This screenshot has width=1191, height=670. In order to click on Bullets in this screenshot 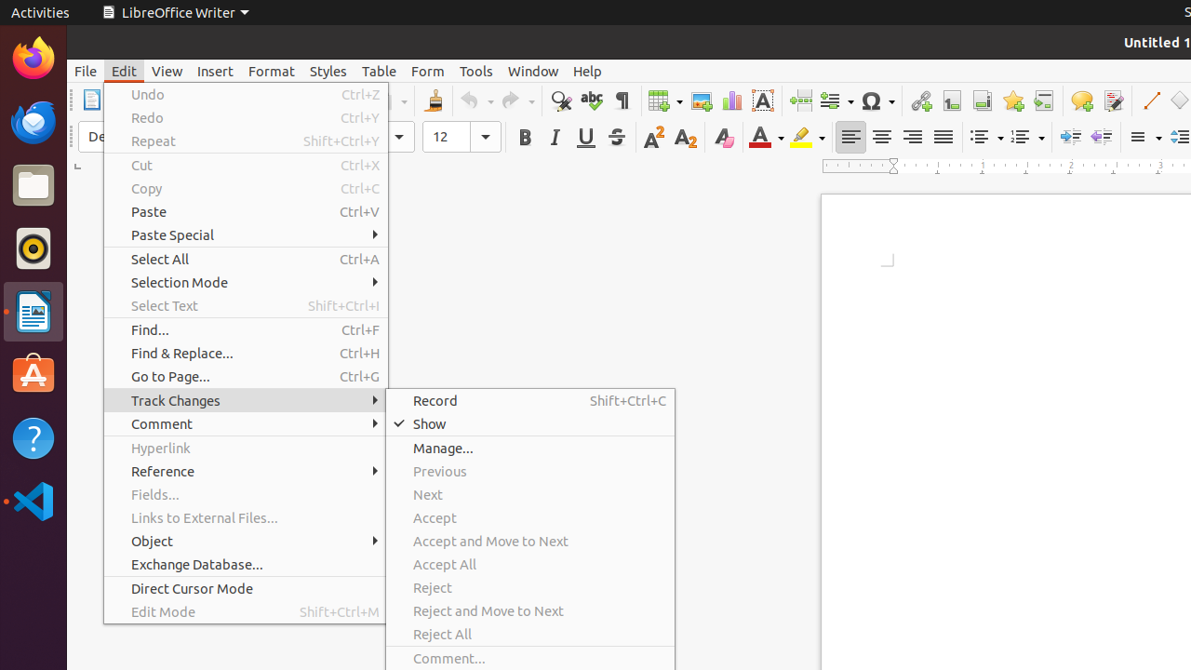, I will do `click(986, 138)`.